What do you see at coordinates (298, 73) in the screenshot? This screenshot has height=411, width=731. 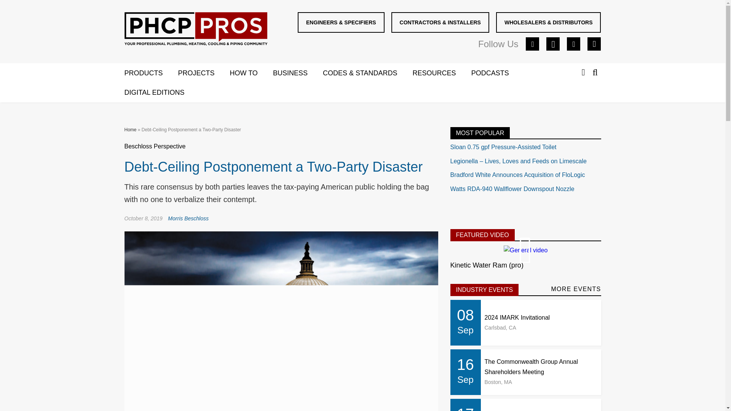 I see `BUSINESS` at bounding box center [298, 73].